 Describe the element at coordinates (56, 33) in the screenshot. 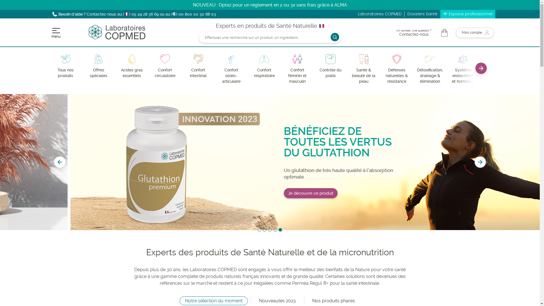

I see `Menu` at that location.